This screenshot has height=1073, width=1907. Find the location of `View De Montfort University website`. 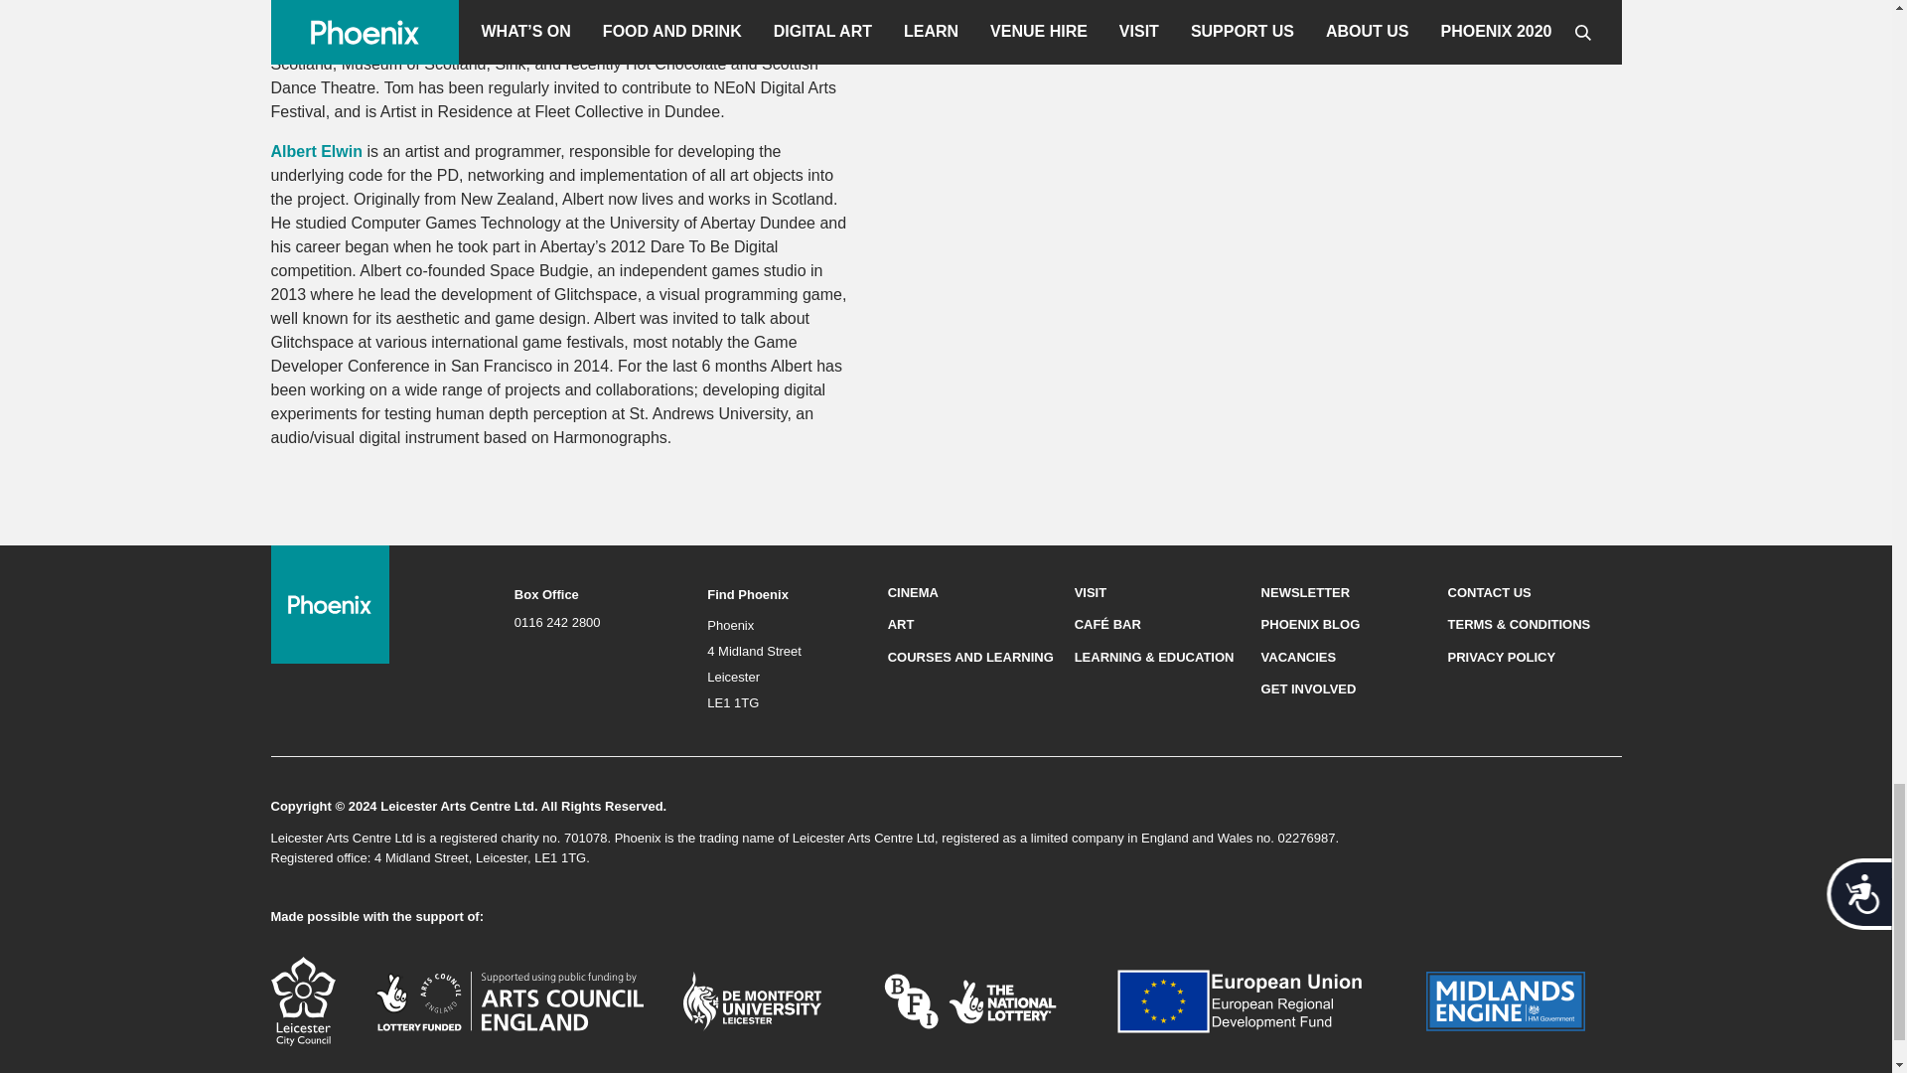

View De Montfort University website is located at coordinates (752, 999).